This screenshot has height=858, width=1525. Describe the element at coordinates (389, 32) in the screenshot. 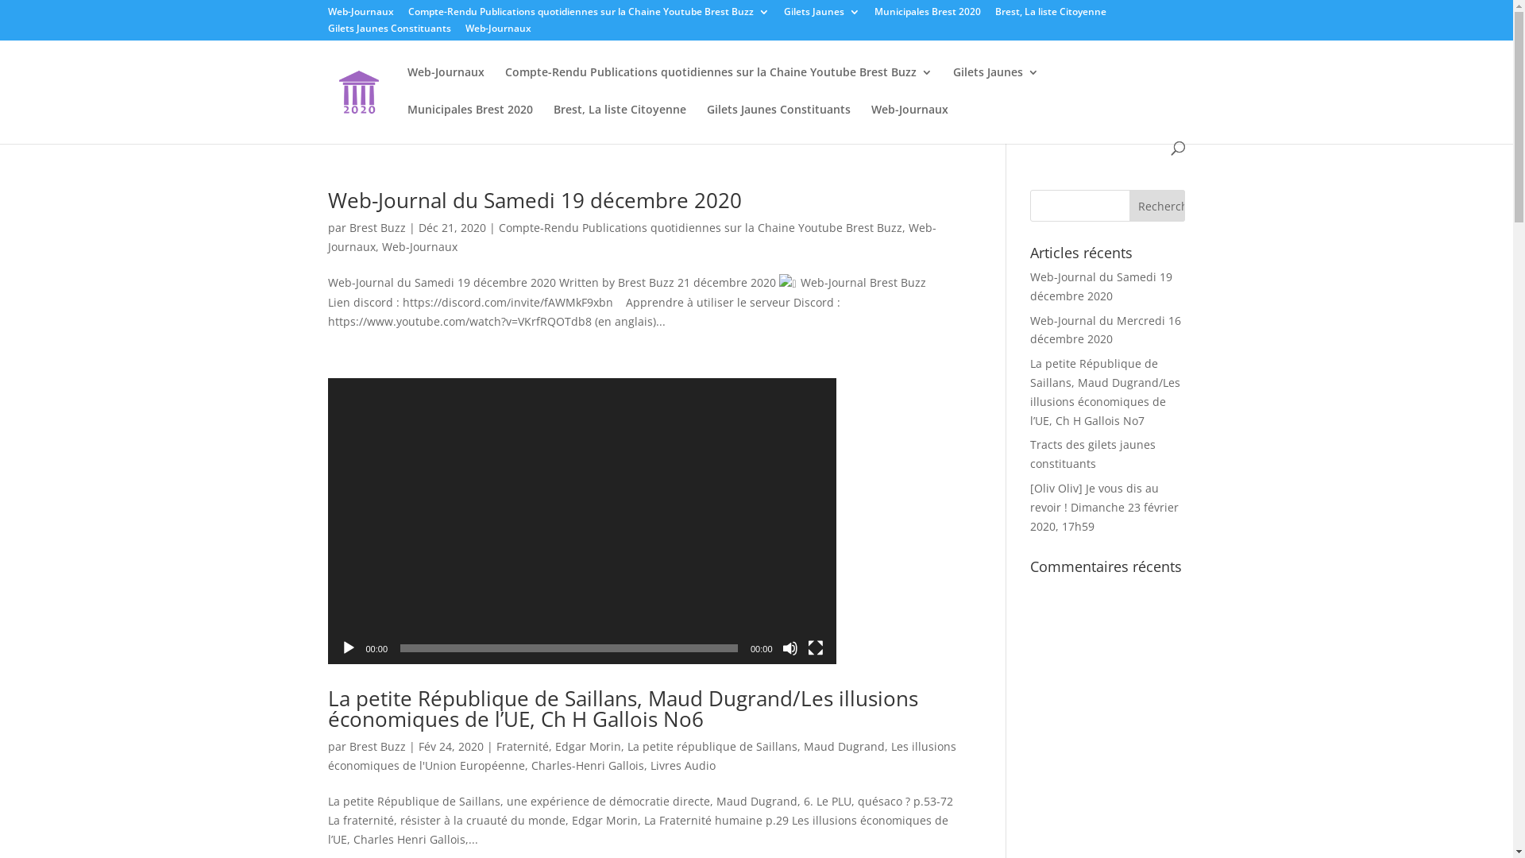

I see `Gilets Jaunes Constituants` at that location.